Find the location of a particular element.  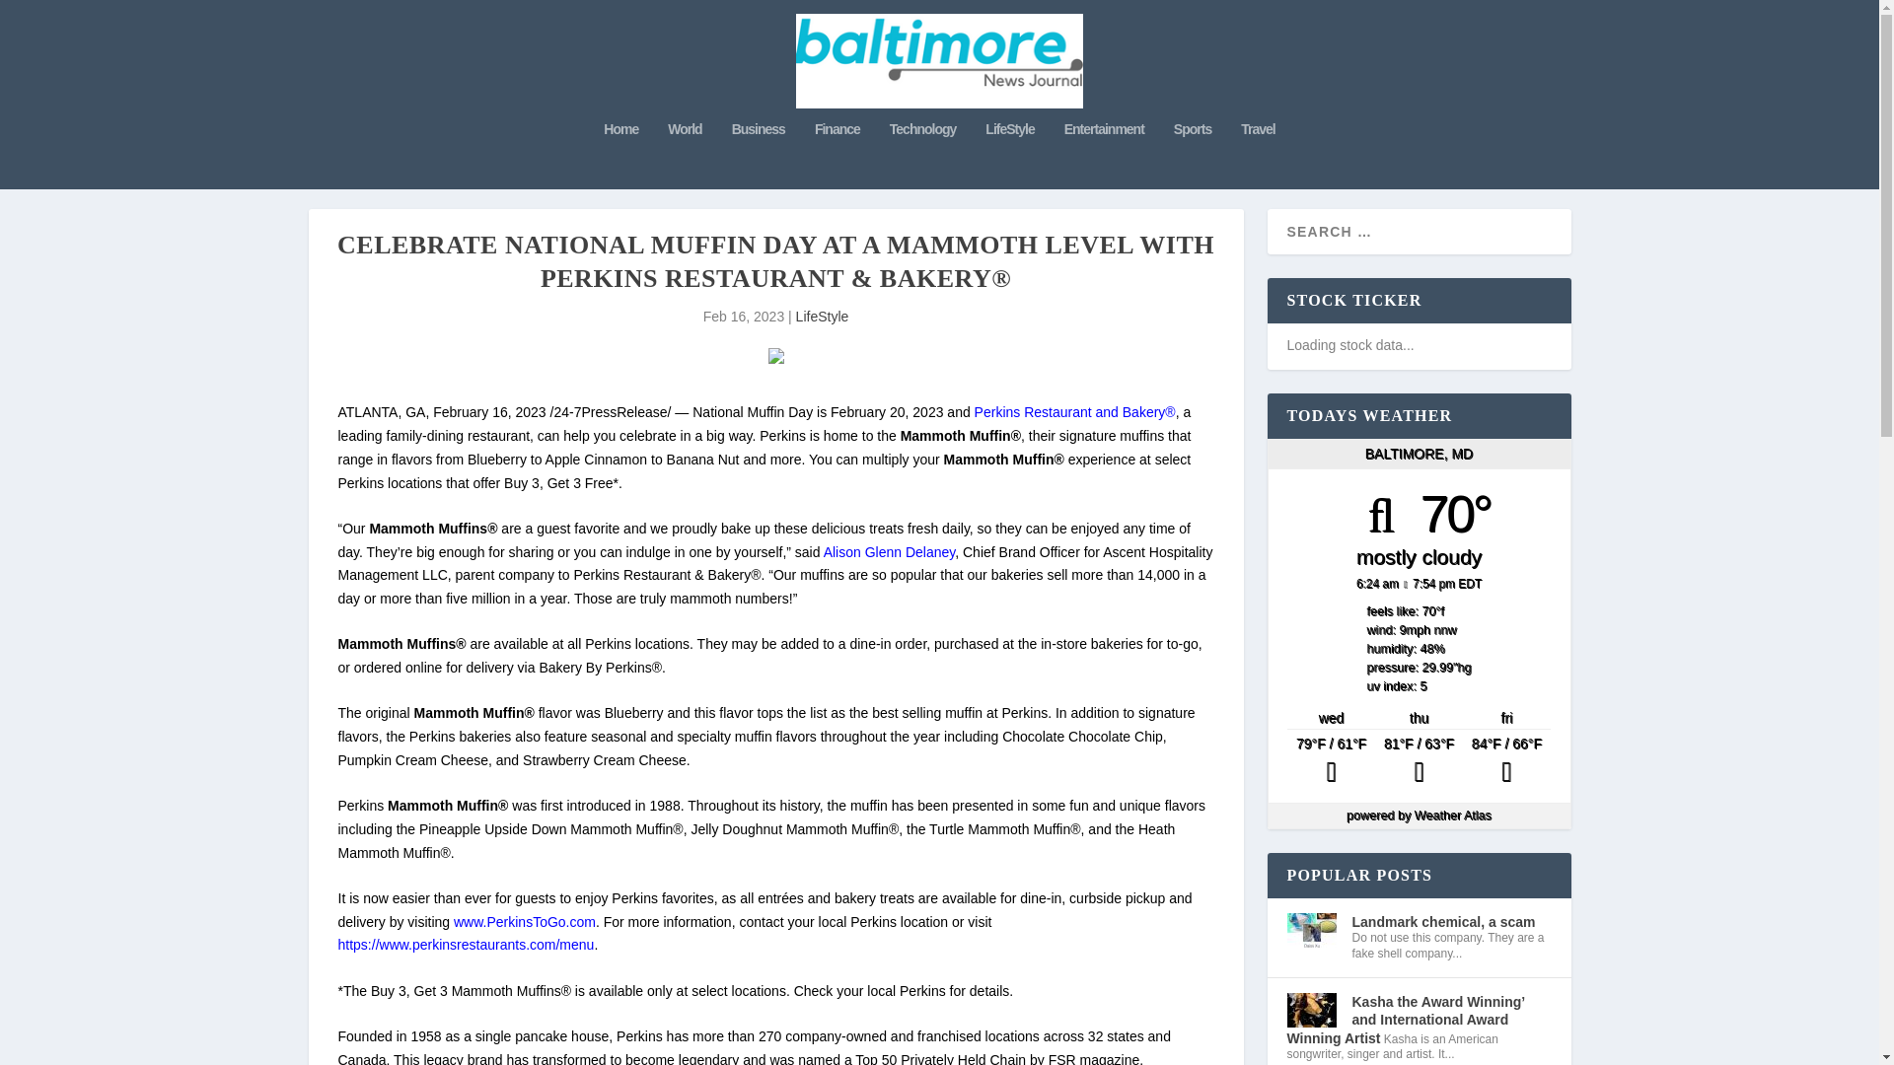

Mostly Sunny is located at coordinates (1331, 761).